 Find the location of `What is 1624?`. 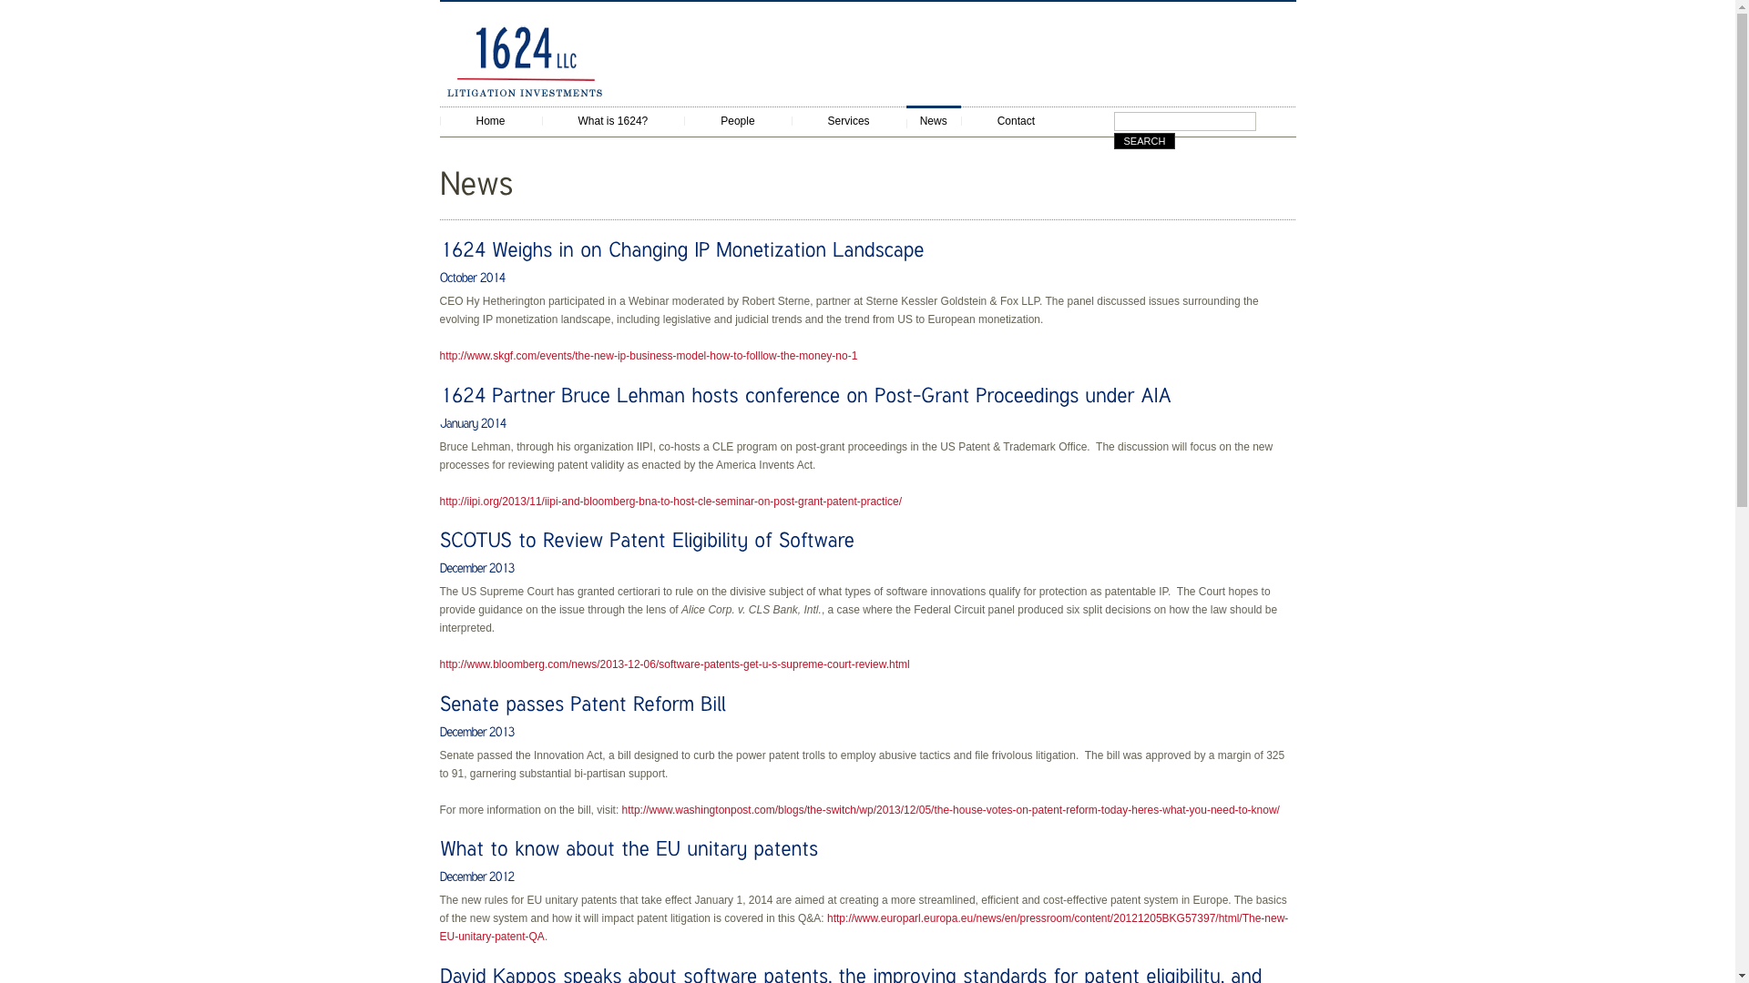

What is 1624? is located at coordinates (614, 120).